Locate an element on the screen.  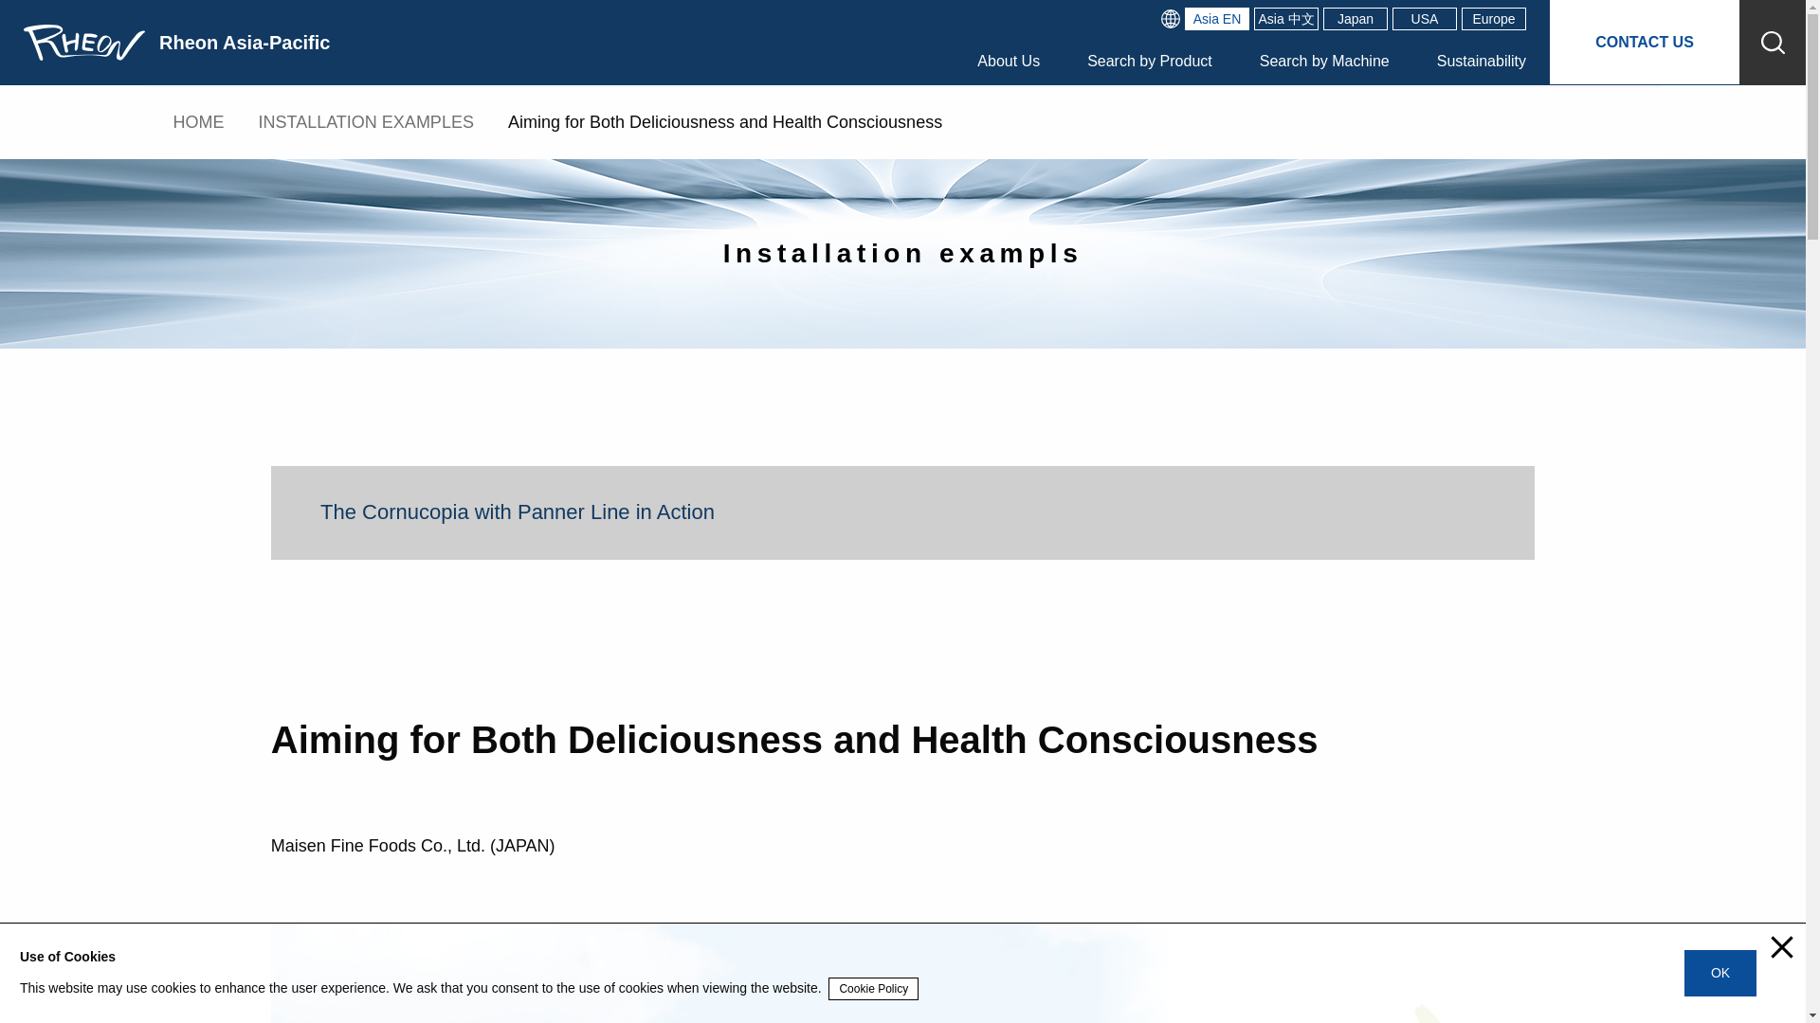
INSTALLATION EXAMPLES is located at coordinates (366, 121).